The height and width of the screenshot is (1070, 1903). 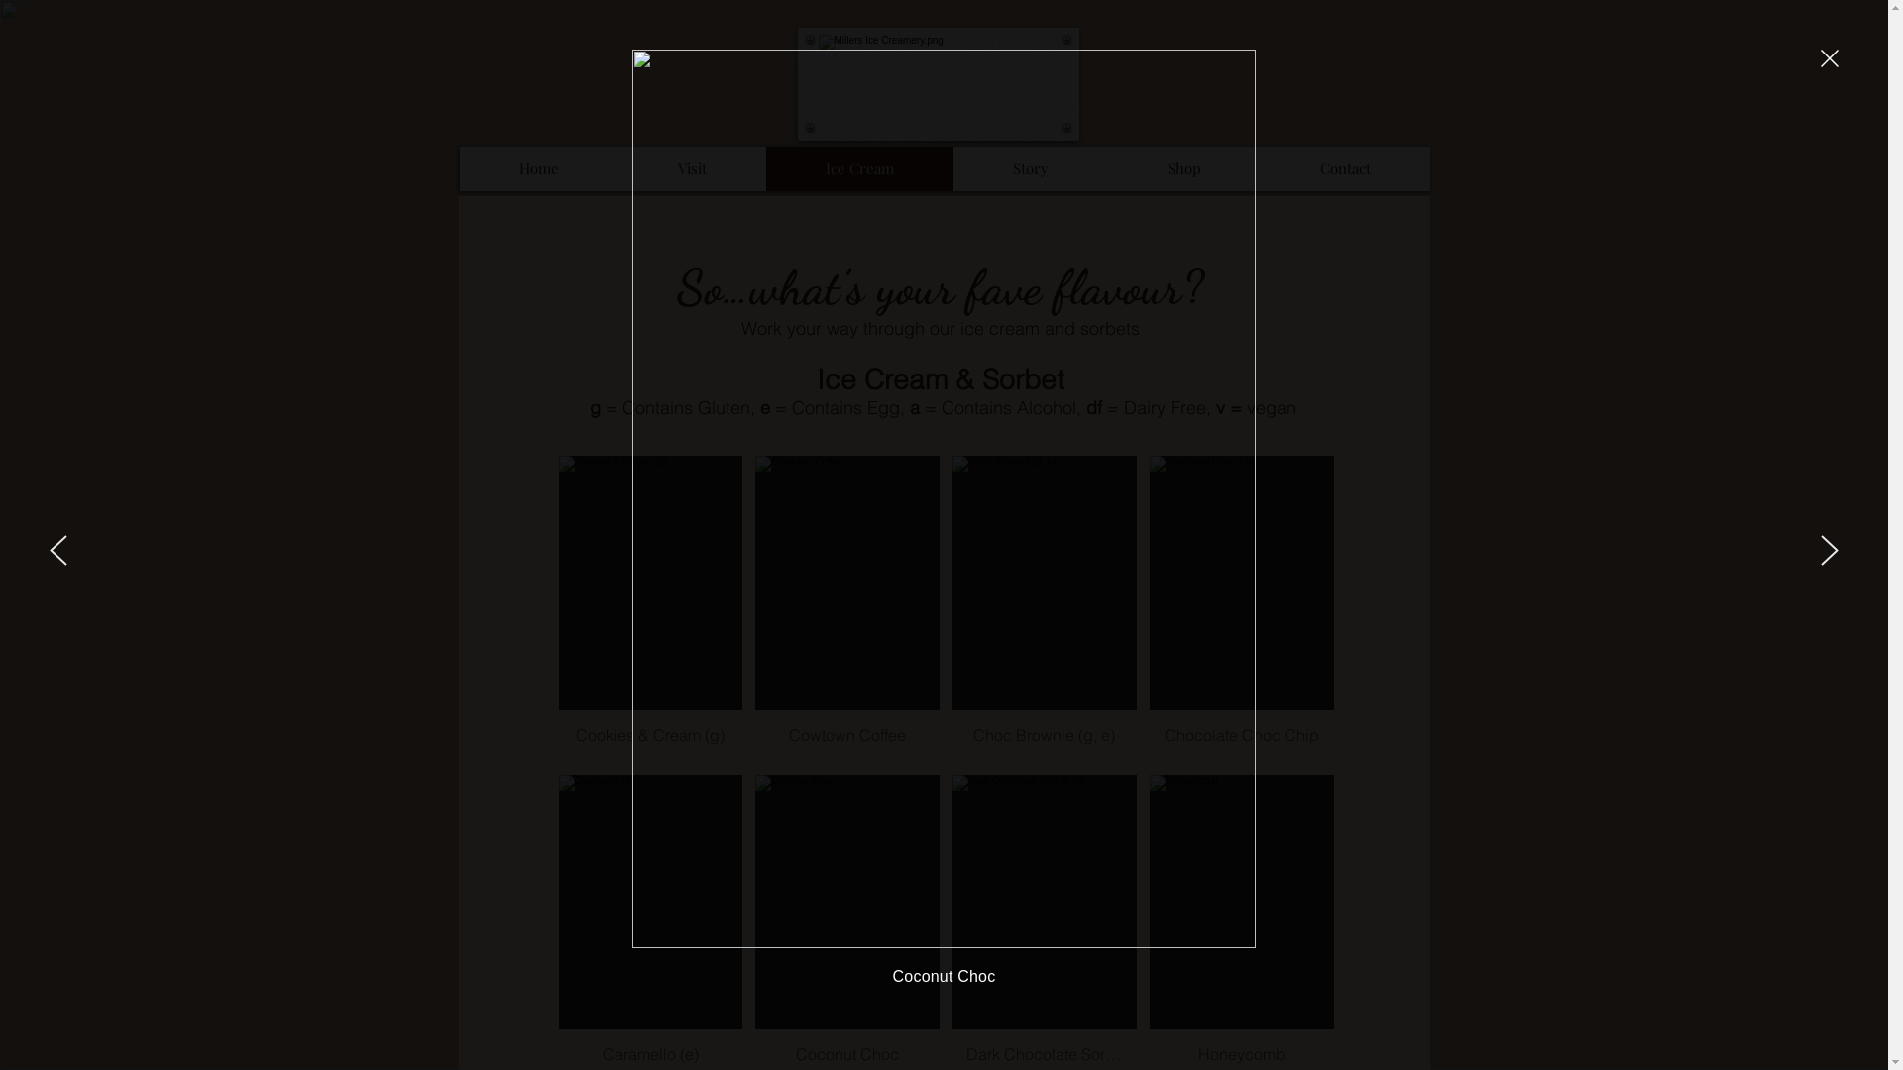 What do you see at coordinates (539, 168) in the screenshot?
I see `Home` at bounding box center [539, 168].